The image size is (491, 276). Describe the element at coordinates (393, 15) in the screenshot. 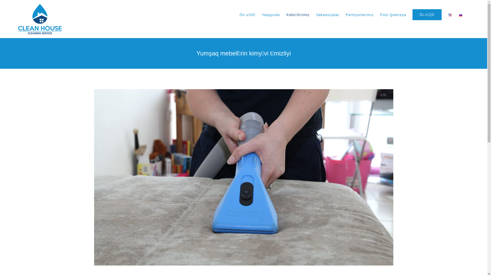

I see `Foto Qalereya` at that location.